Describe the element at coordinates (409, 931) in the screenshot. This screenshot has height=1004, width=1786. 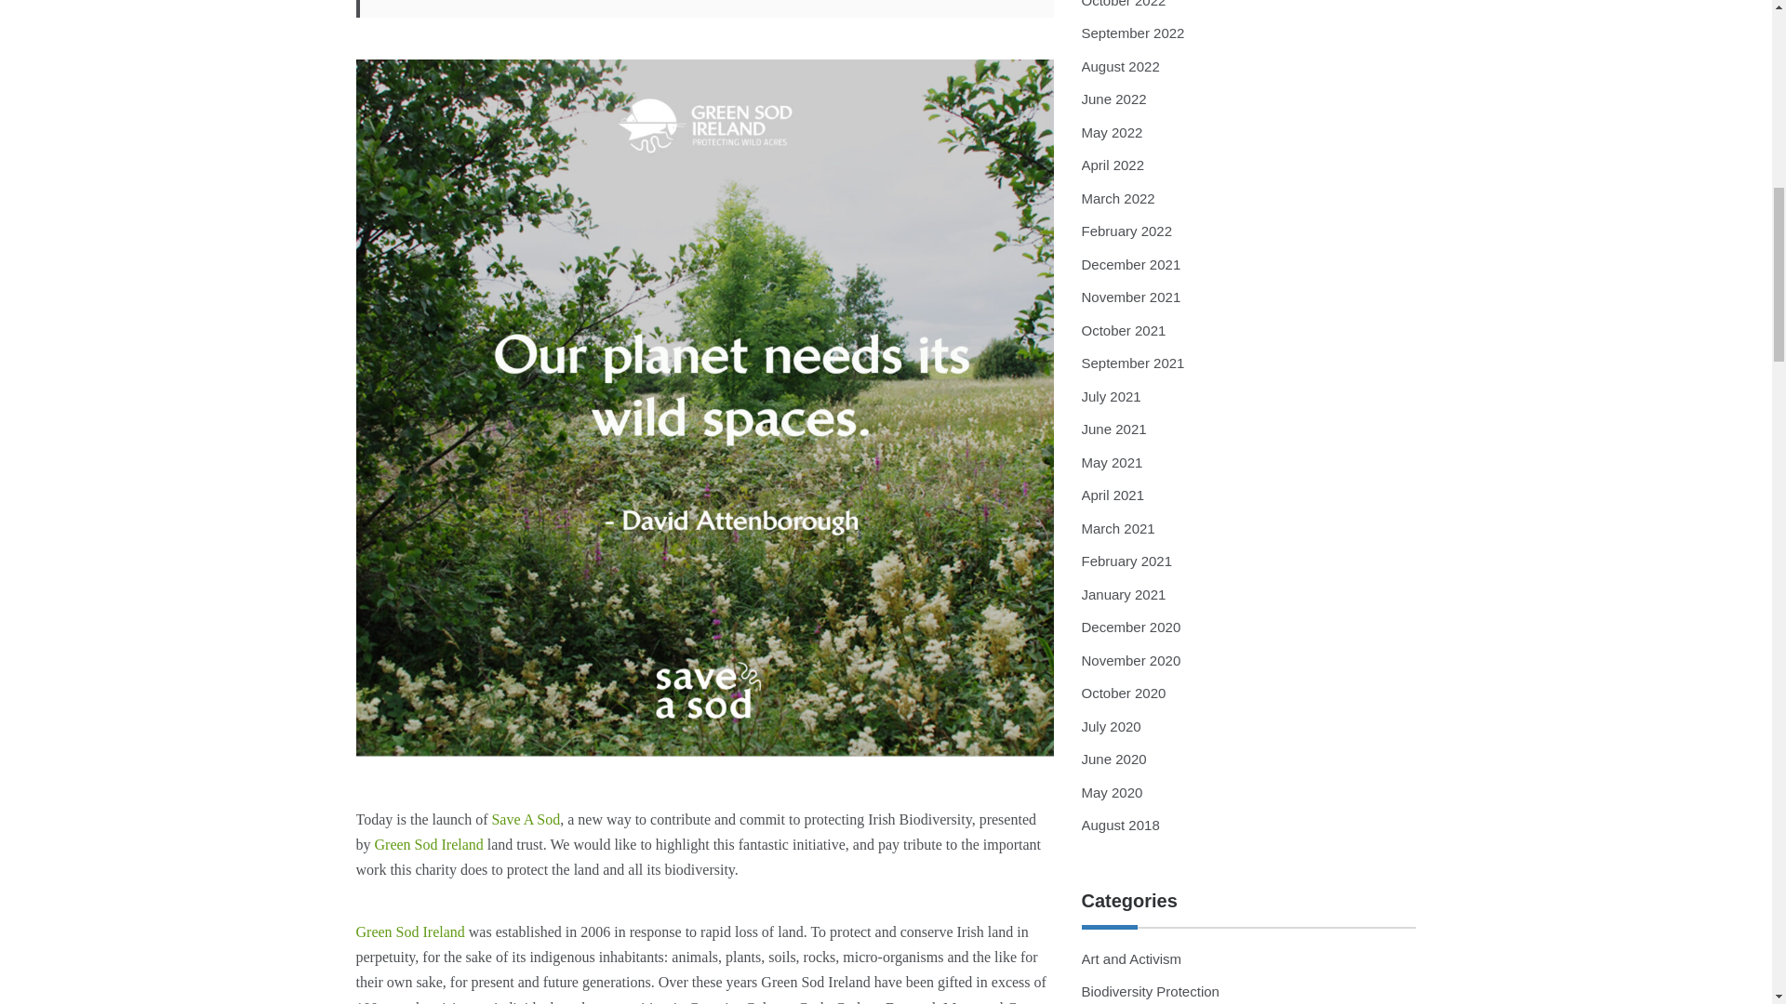
I see `Green Sod Ireland` at that location.